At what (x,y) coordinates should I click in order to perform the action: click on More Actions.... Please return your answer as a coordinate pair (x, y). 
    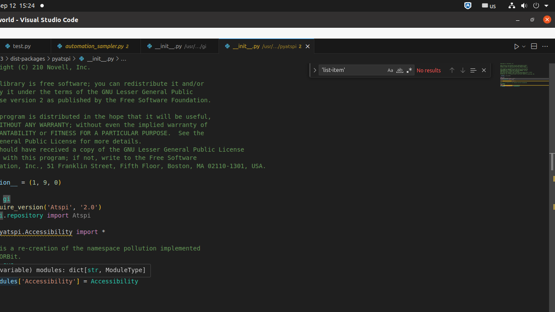
    Looking at the image, I should click on (545, 46).